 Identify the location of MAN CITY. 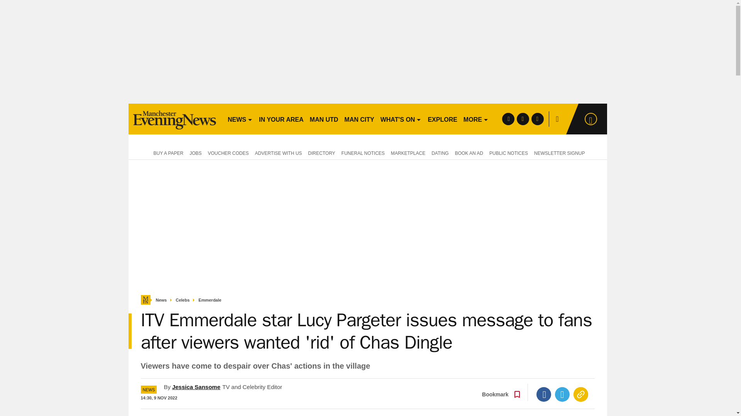
(359, 119).